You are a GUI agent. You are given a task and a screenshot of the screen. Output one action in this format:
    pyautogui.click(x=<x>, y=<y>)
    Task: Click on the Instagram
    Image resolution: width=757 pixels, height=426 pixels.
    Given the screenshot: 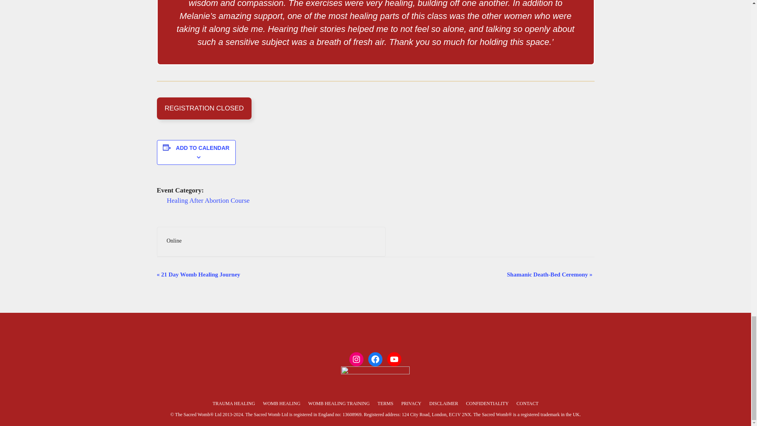 What is the action you would take?
    pyautogui.click(x=356, y=359)
    